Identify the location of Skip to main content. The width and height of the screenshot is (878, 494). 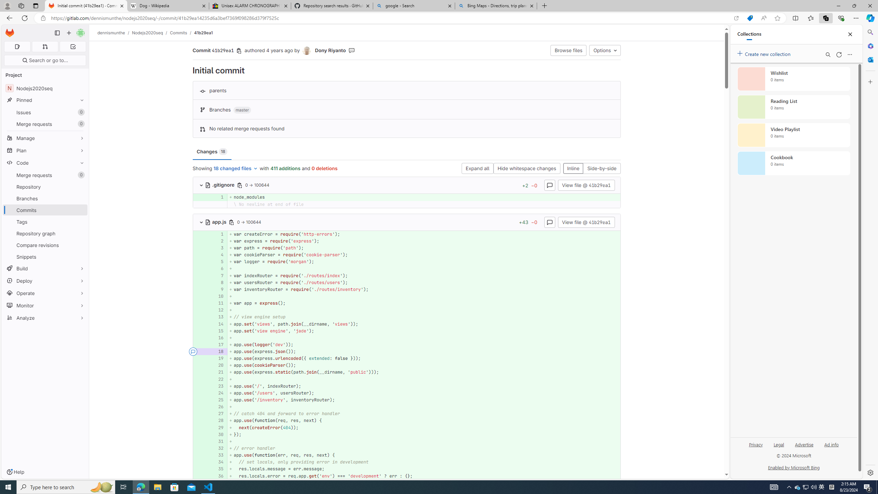
(8, 30).